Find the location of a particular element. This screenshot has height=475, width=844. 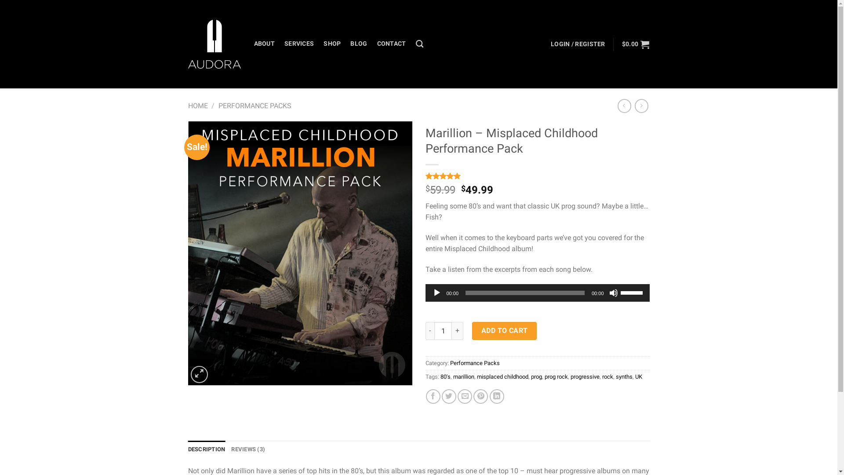

SERVICES is located at coordinates (299, 44).